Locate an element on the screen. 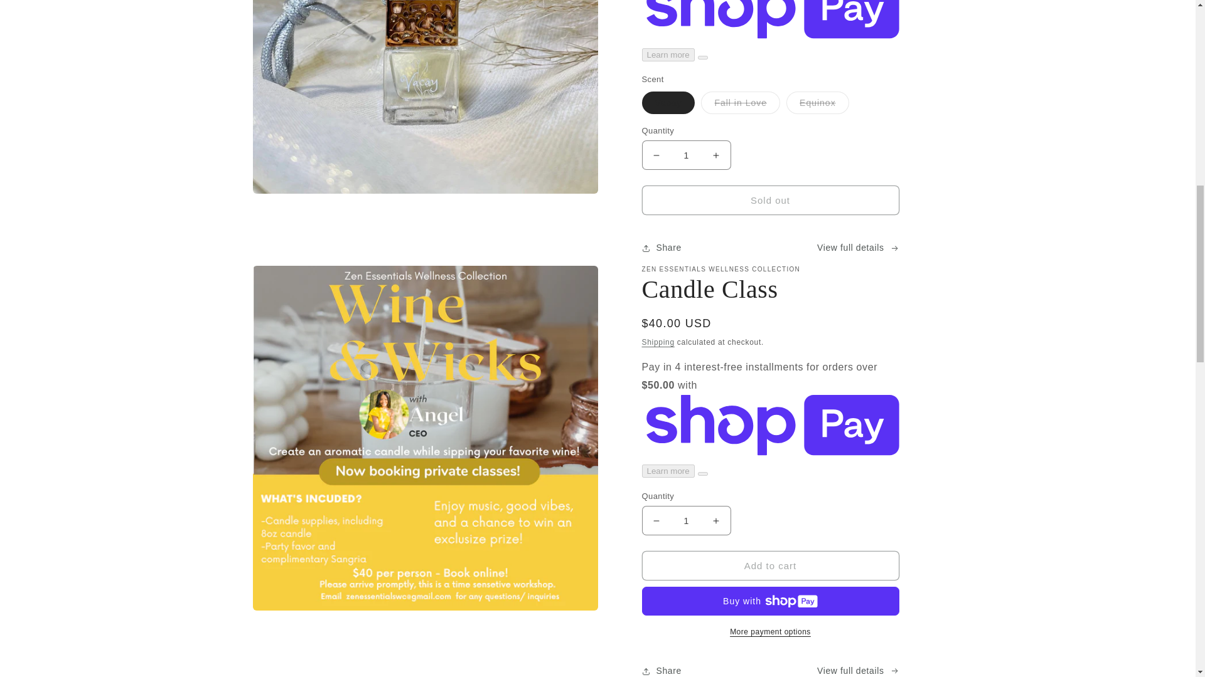  1 is located at coordinates (685, 155).